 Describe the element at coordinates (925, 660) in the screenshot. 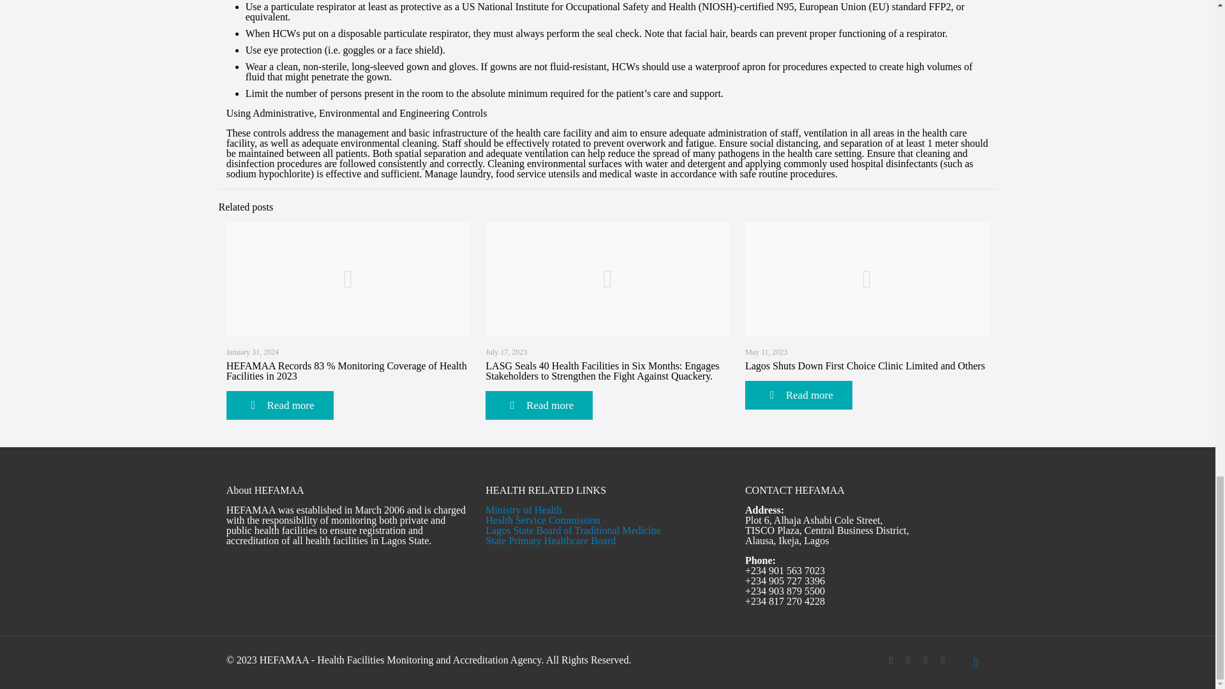

I see `LinkedIn` at that location.